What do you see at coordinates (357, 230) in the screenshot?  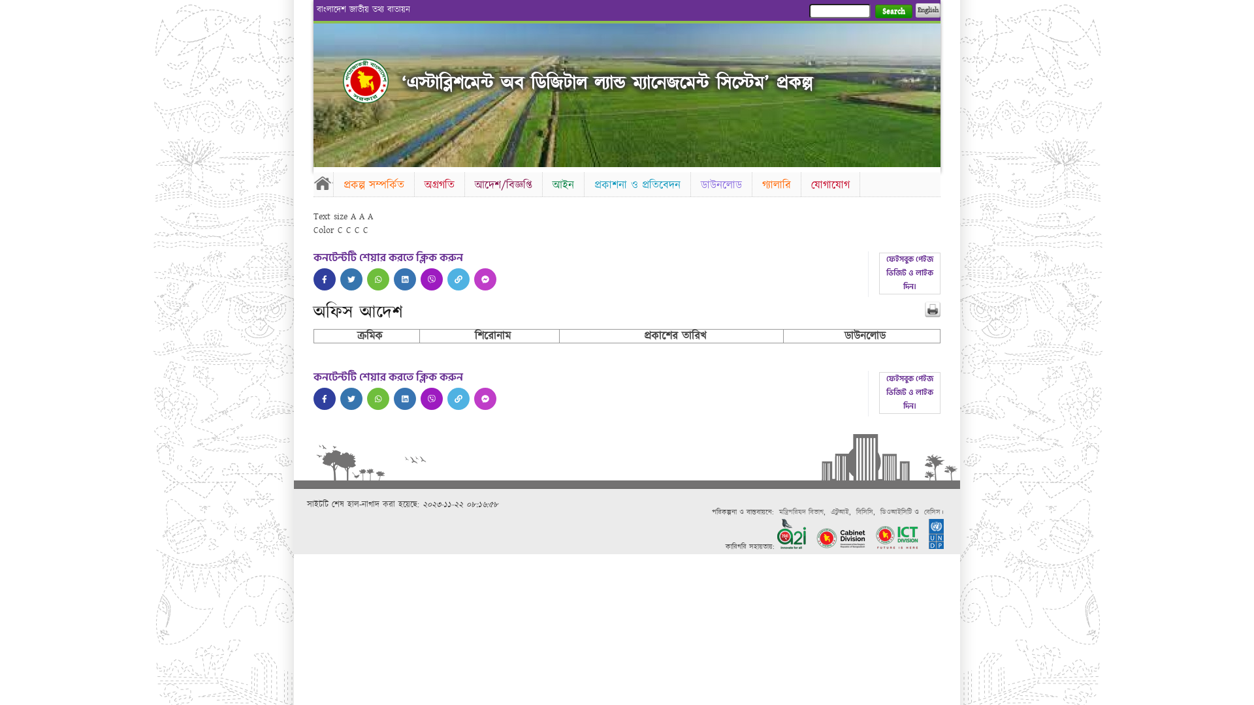 I see `C` at bounding box center [357, 230].